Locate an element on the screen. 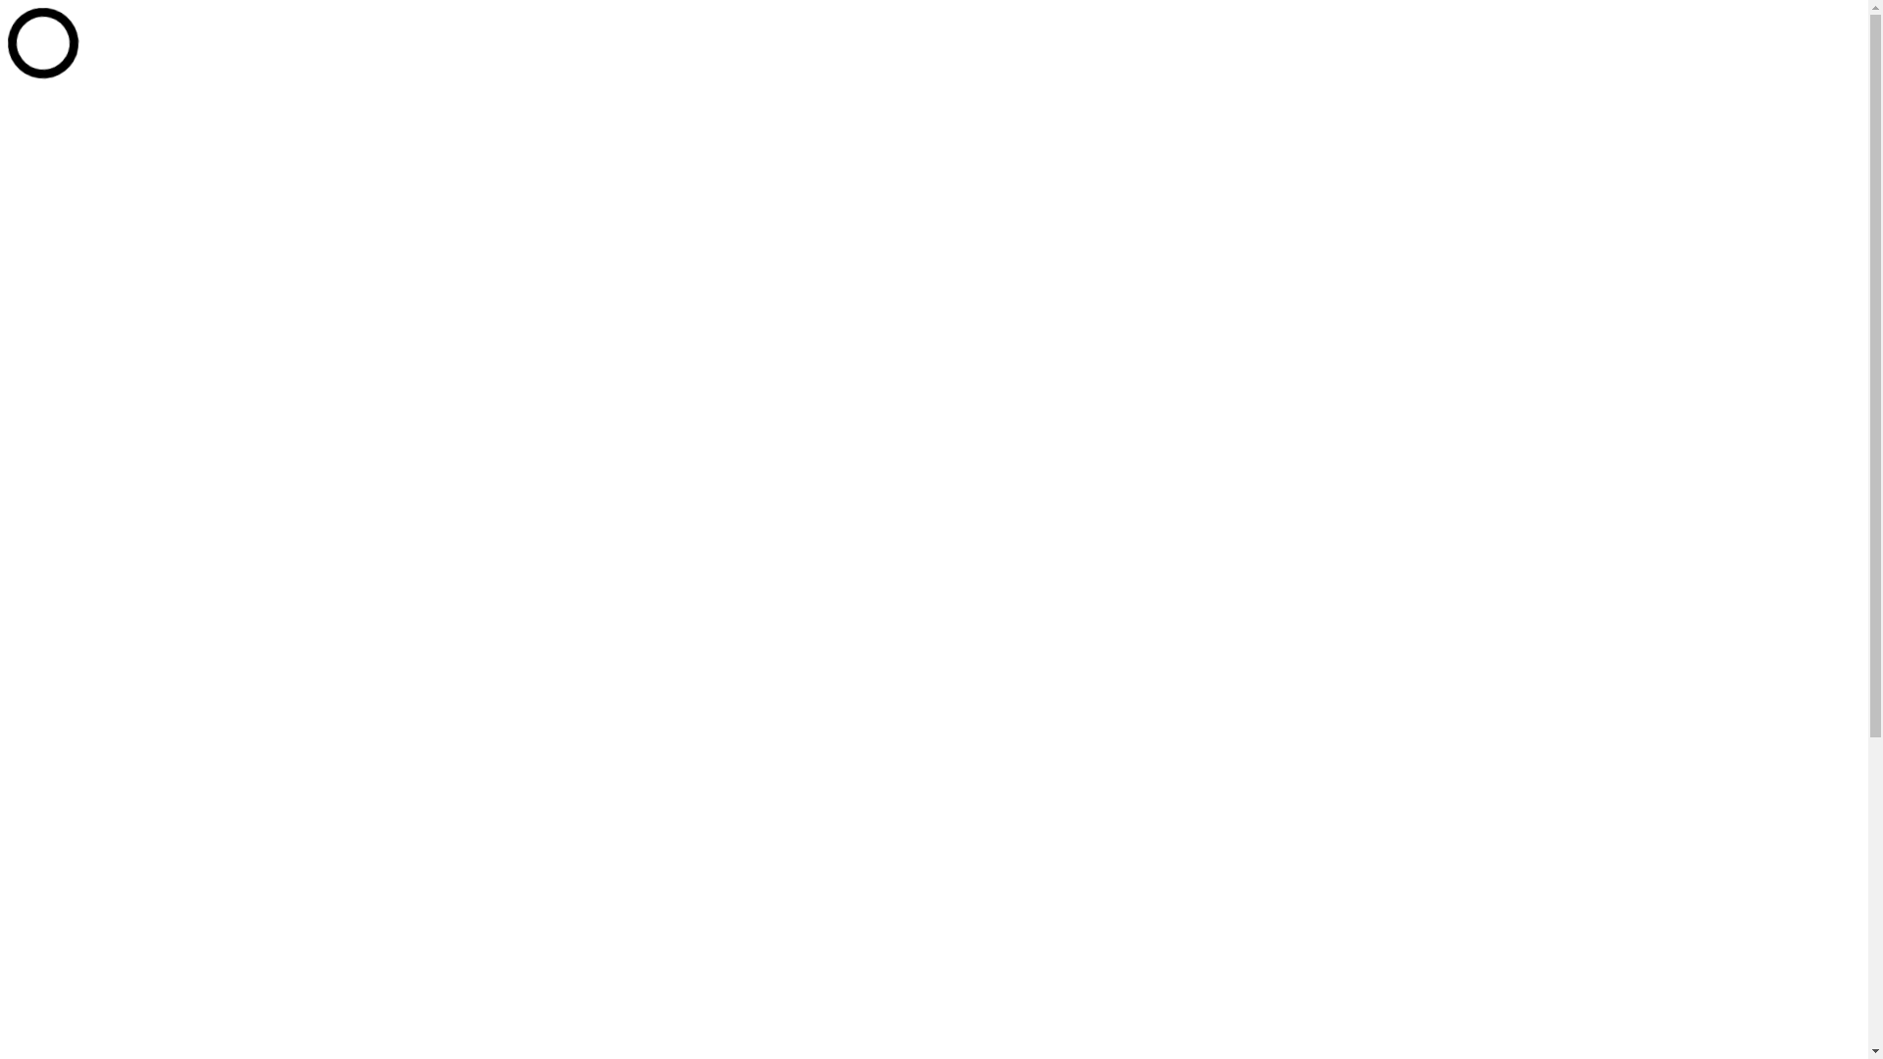 This screenshot has height=1059, width=1883. Meth Lab Clean Up FAQ is located at coordinates (166, 698).